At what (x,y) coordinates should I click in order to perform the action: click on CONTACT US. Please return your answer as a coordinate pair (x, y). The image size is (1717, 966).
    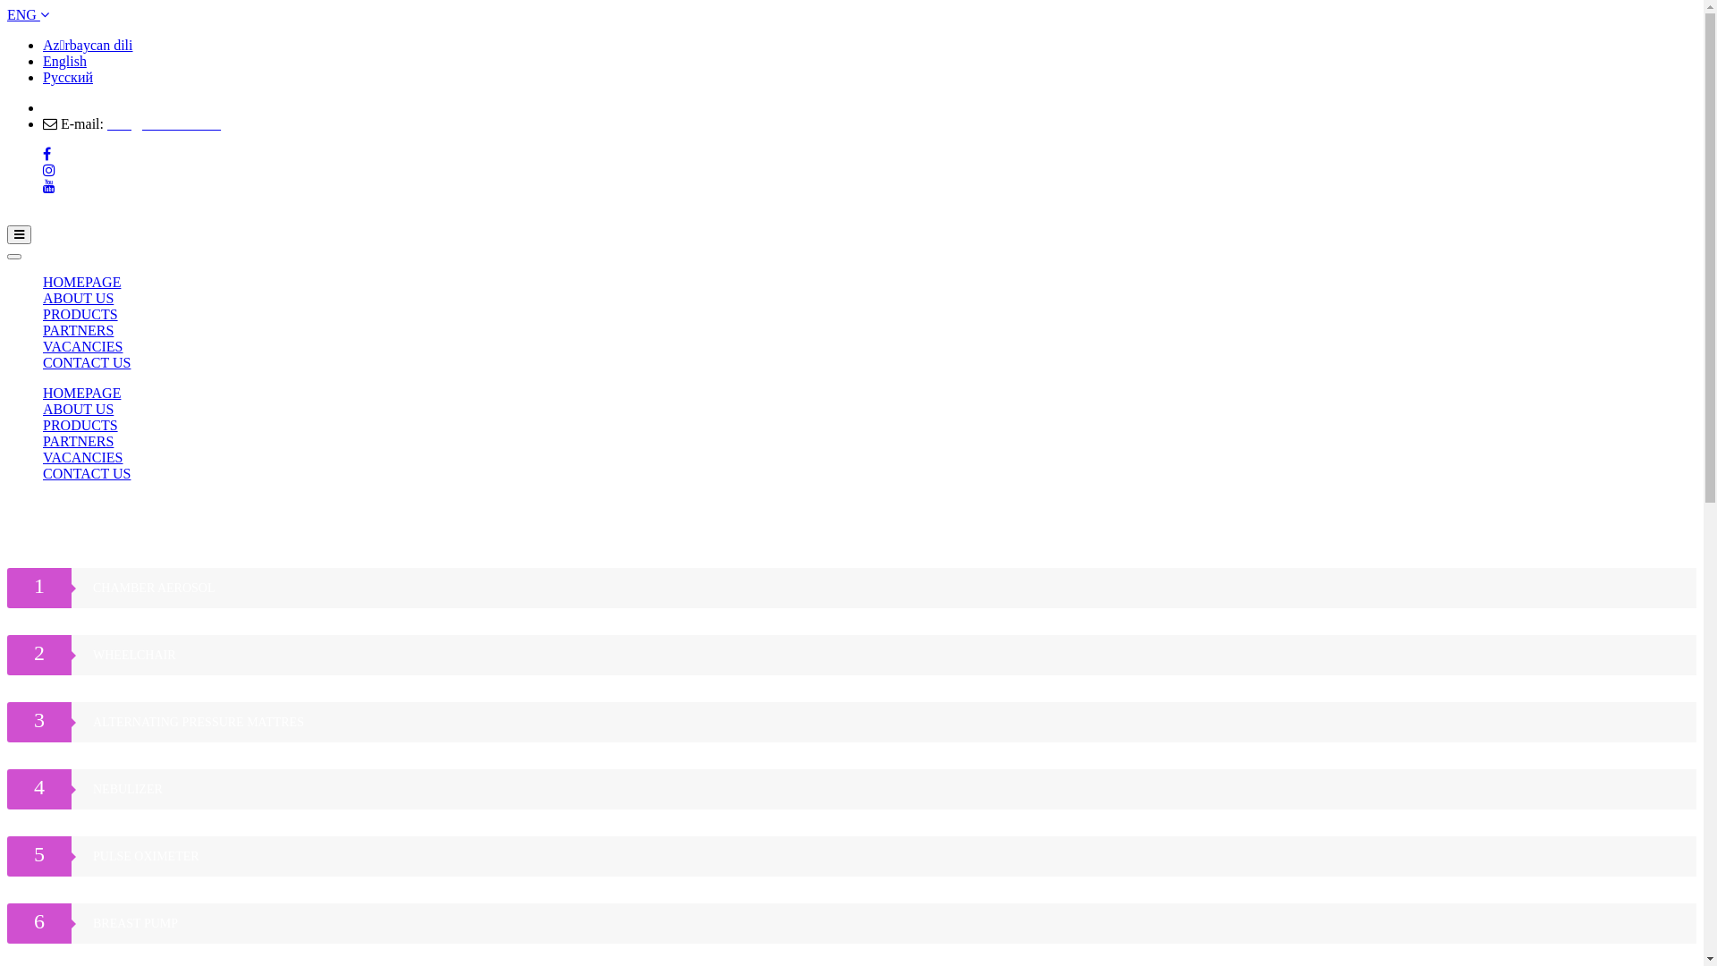
    Looking at the image, I should click on (87, 363).